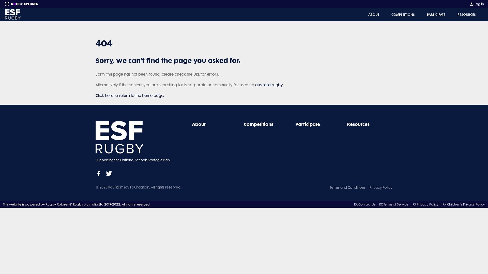 The image size is (488, 274). I want to click on Privacy Policy, so click(381, 187).